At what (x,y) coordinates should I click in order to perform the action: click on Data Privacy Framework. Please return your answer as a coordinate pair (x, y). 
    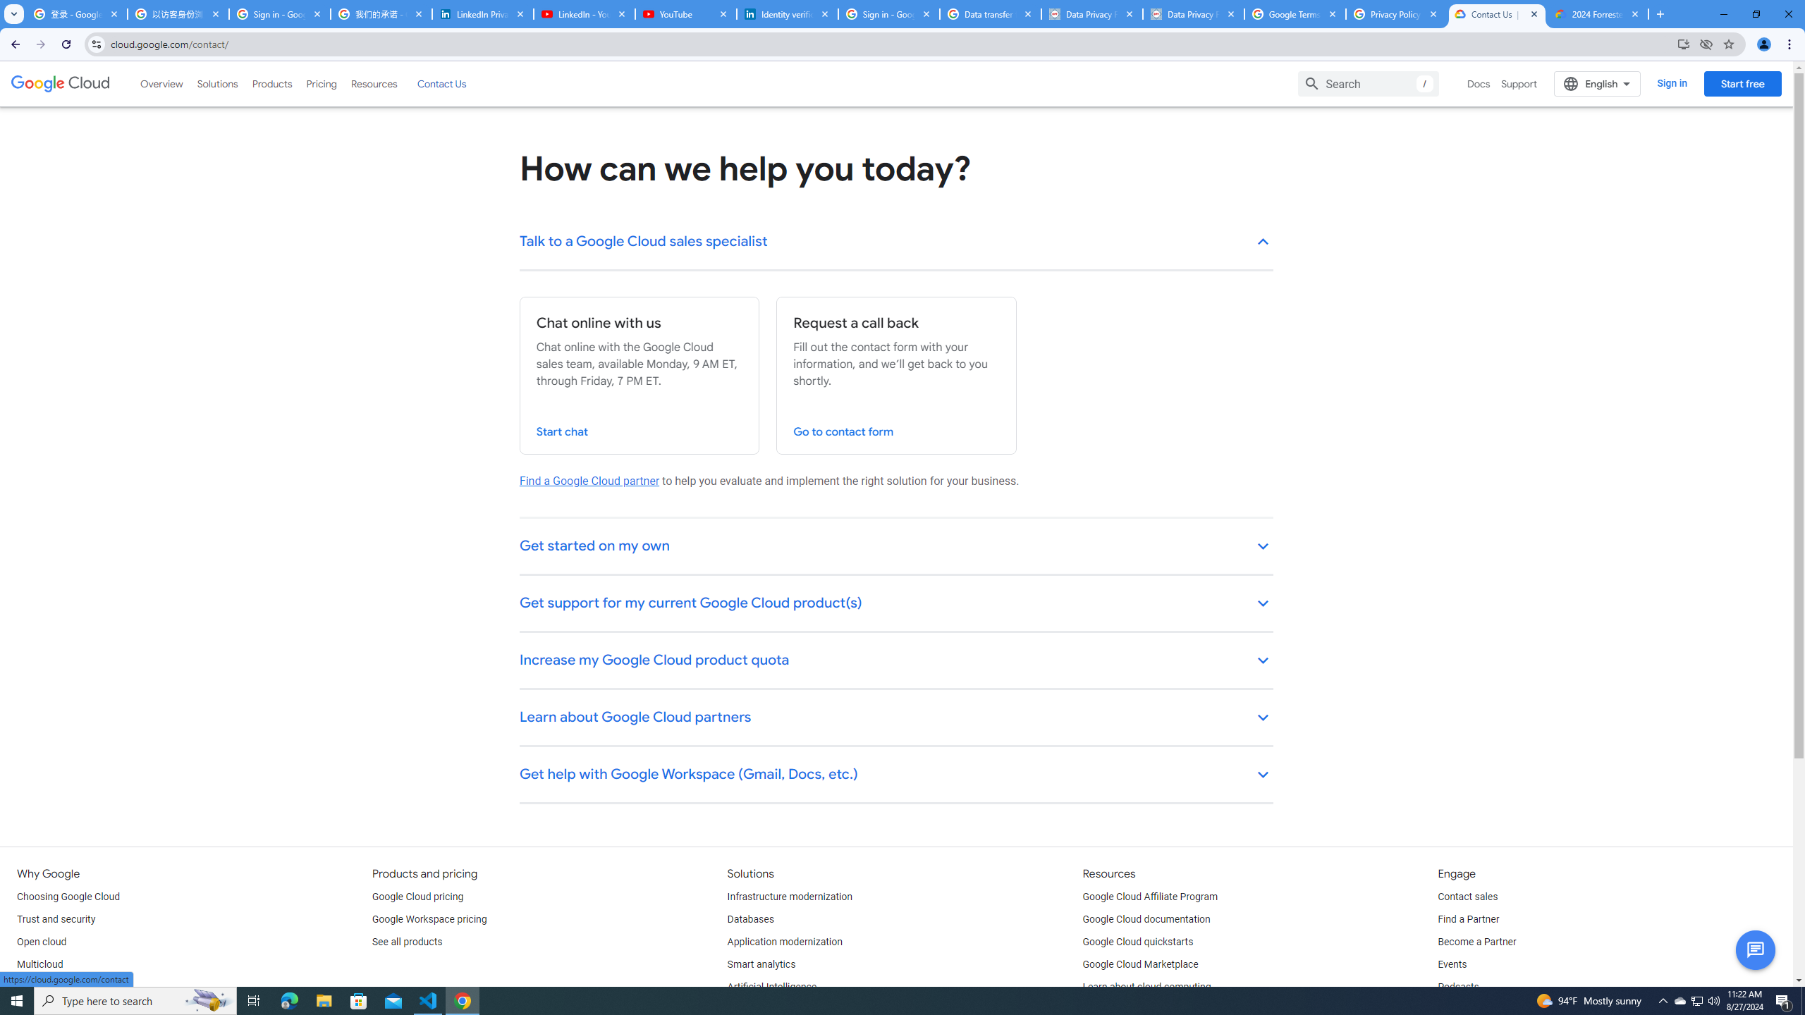
    Looking at the image, I should click on (1194, 14).